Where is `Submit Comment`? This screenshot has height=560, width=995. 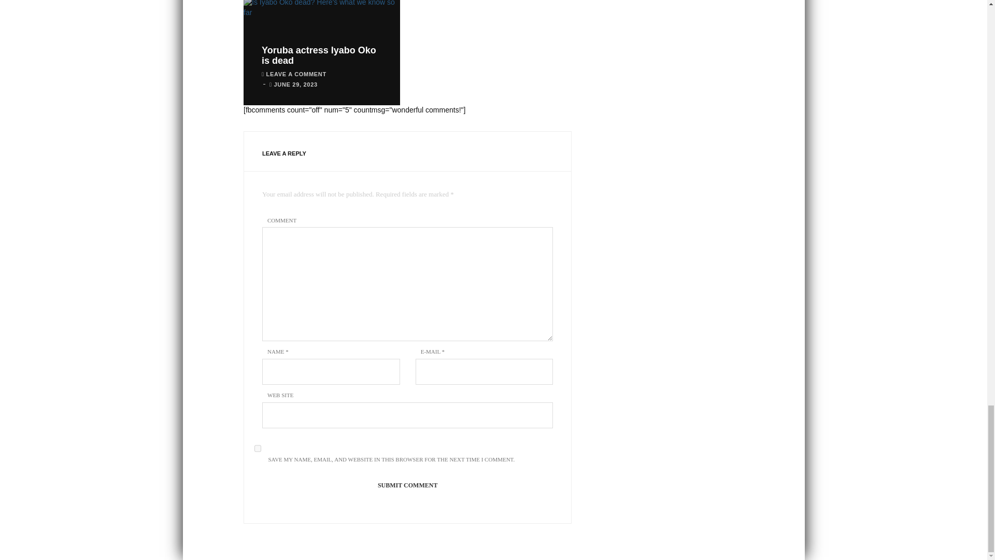
Submit Comment is located at coordinates (407, 485).